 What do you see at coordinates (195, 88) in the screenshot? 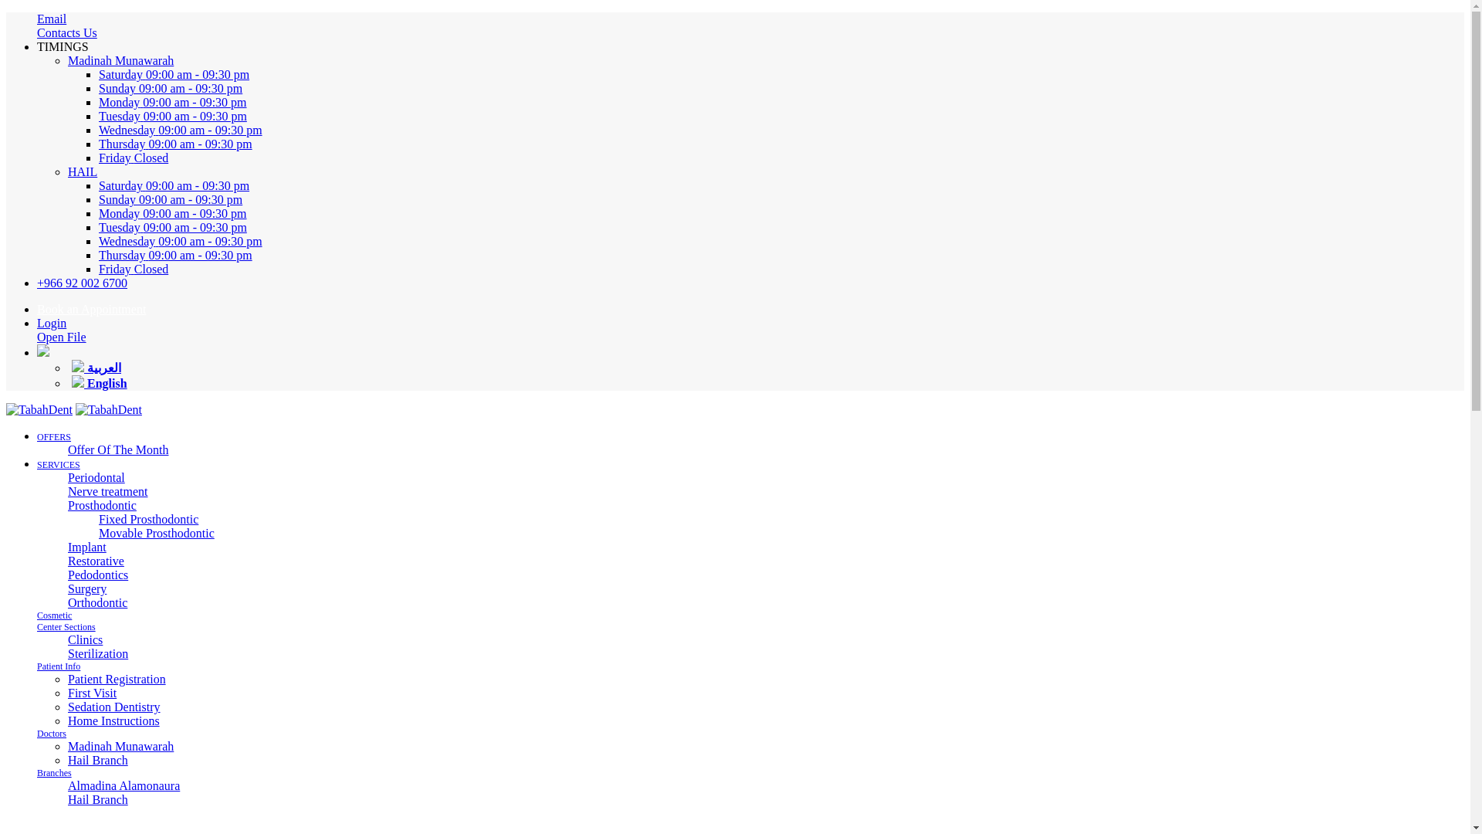
I see `Sunday 09:00 am - 09:30 pm` at bounding box center [195, 88].